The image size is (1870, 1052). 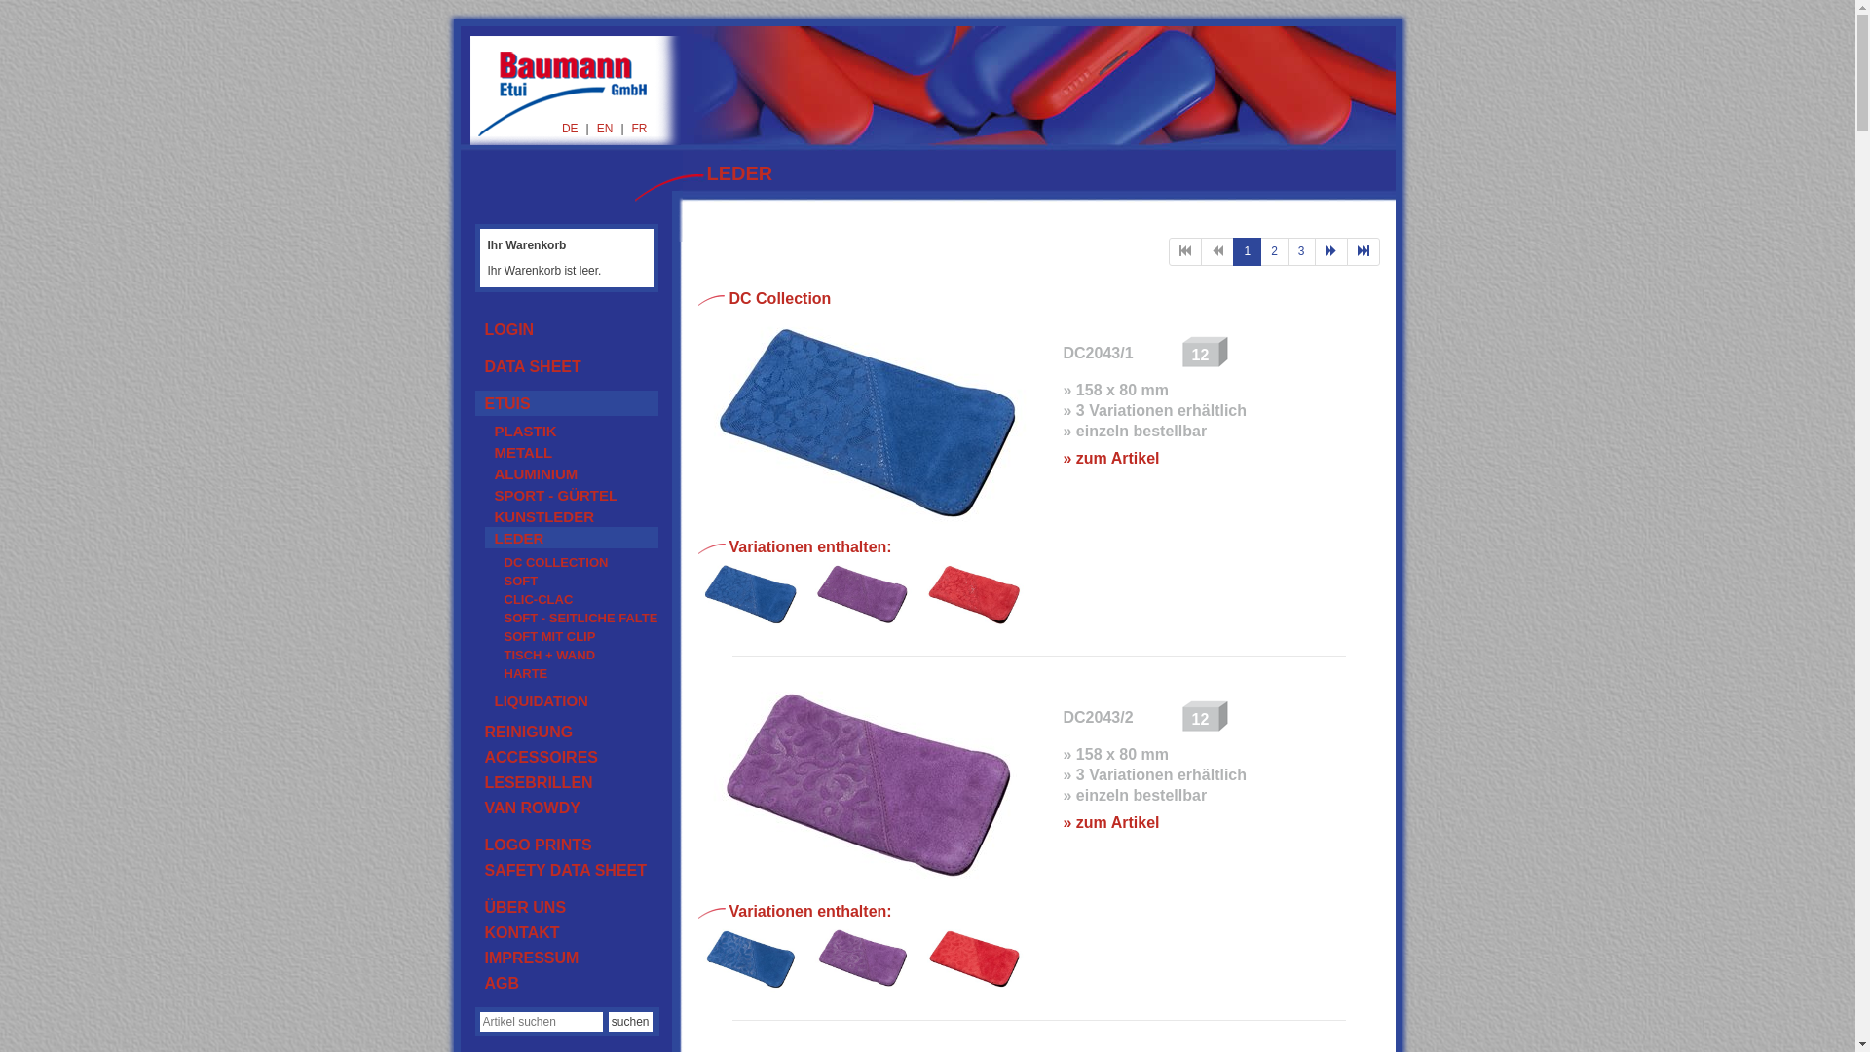 I want to click on SOFT - SEITLICHE FALTE, so click(x=577, y=617).